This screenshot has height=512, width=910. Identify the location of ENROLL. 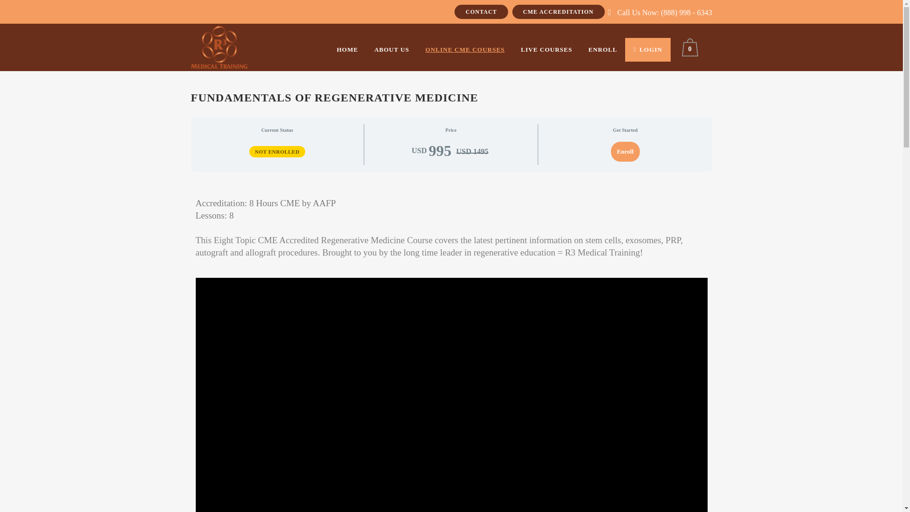
(603, 49).